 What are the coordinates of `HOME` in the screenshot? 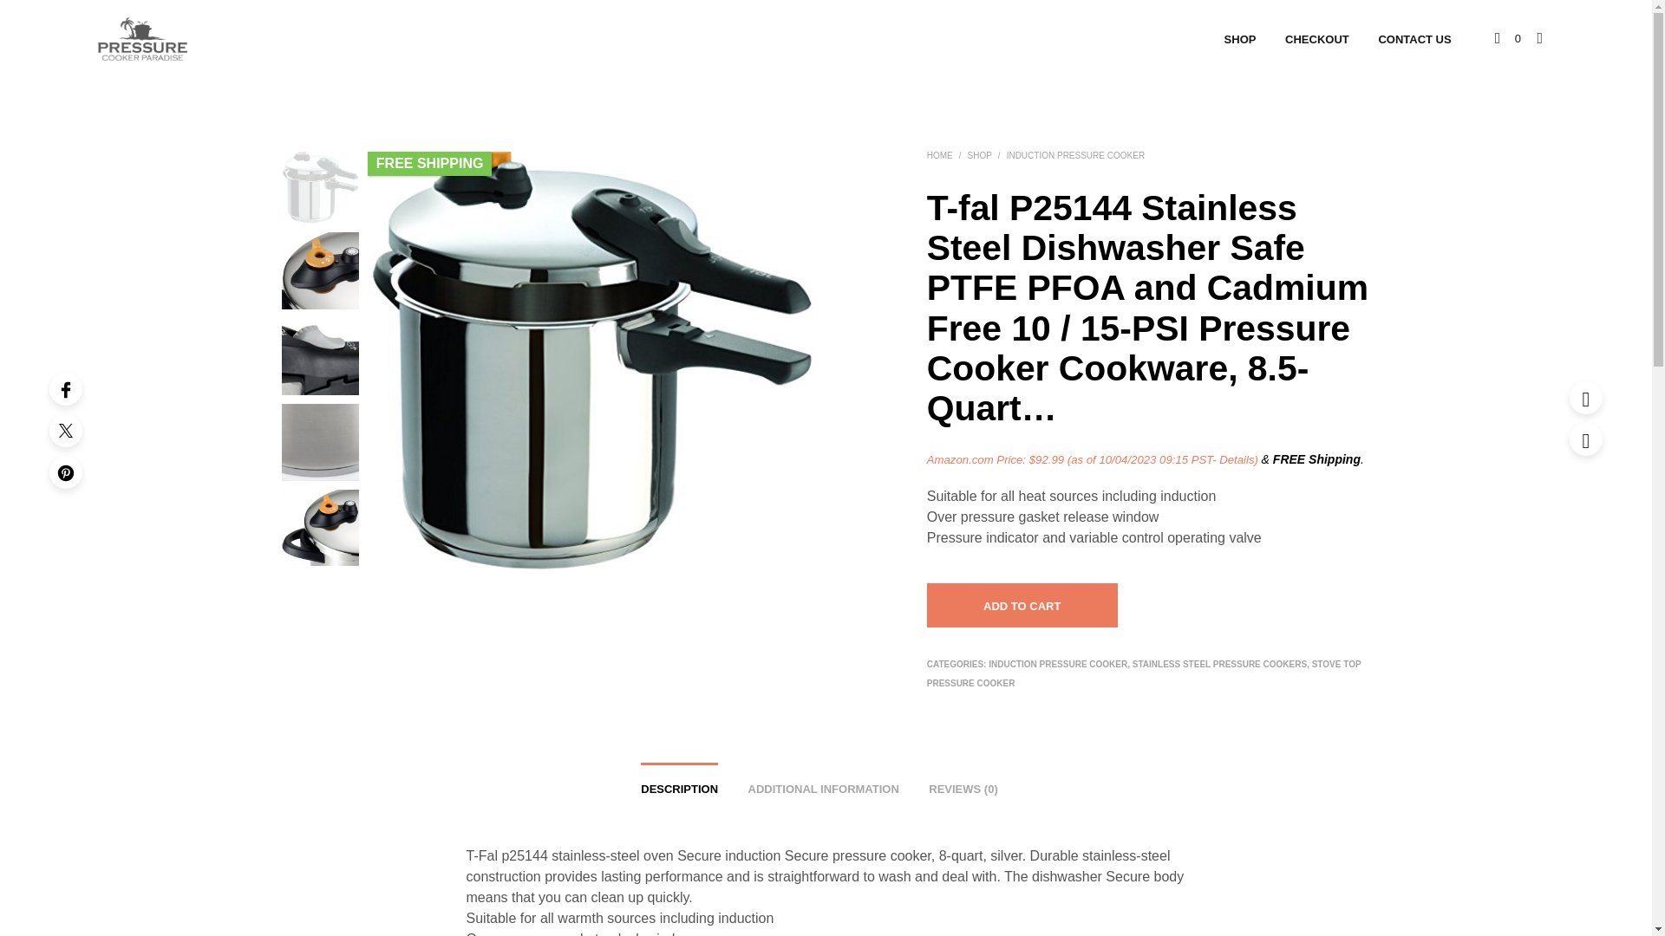 It's located at (940, 154).